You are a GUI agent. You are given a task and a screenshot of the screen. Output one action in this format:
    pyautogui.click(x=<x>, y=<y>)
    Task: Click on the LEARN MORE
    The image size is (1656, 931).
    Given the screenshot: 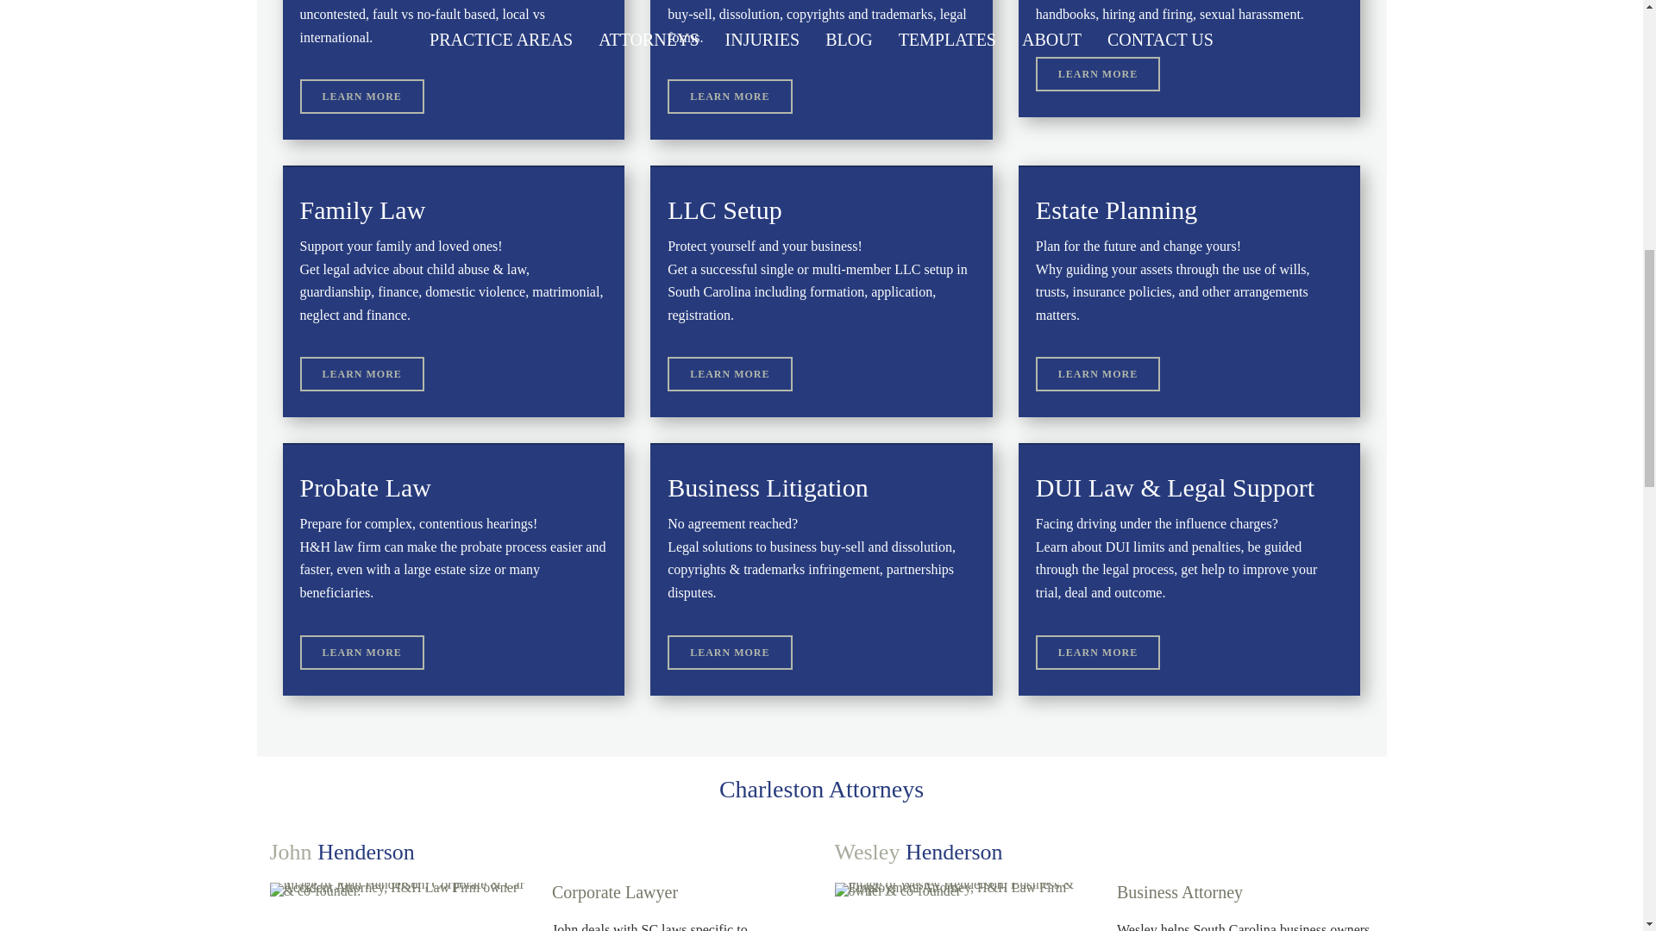 What is the action you would take?
    pyautogui.click(x=1098, y=373)
    